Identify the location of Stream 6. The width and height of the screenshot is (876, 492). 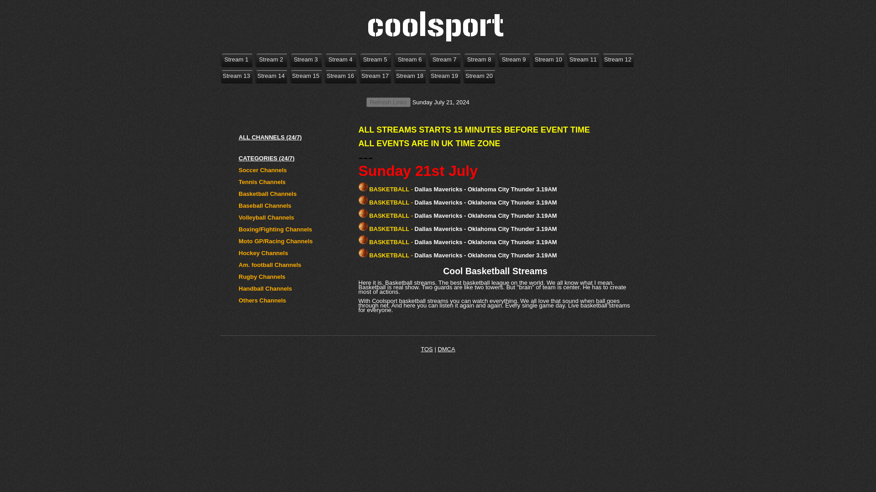
(410, 59).